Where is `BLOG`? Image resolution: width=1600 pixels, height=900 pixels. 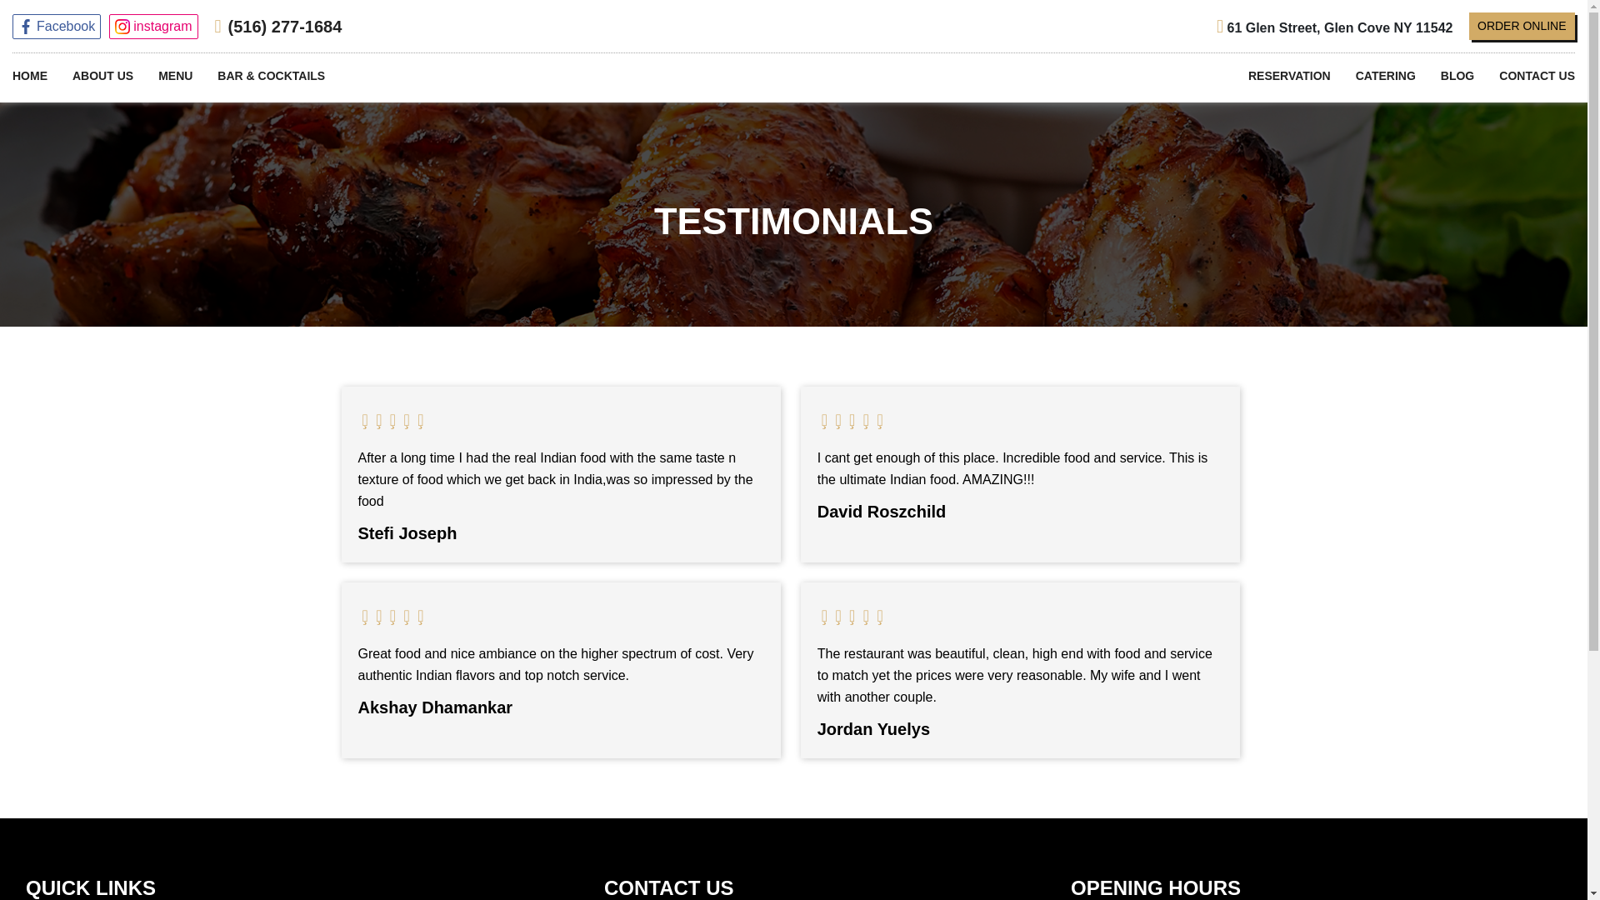 BLOG is located at coordinates (1457, 77).